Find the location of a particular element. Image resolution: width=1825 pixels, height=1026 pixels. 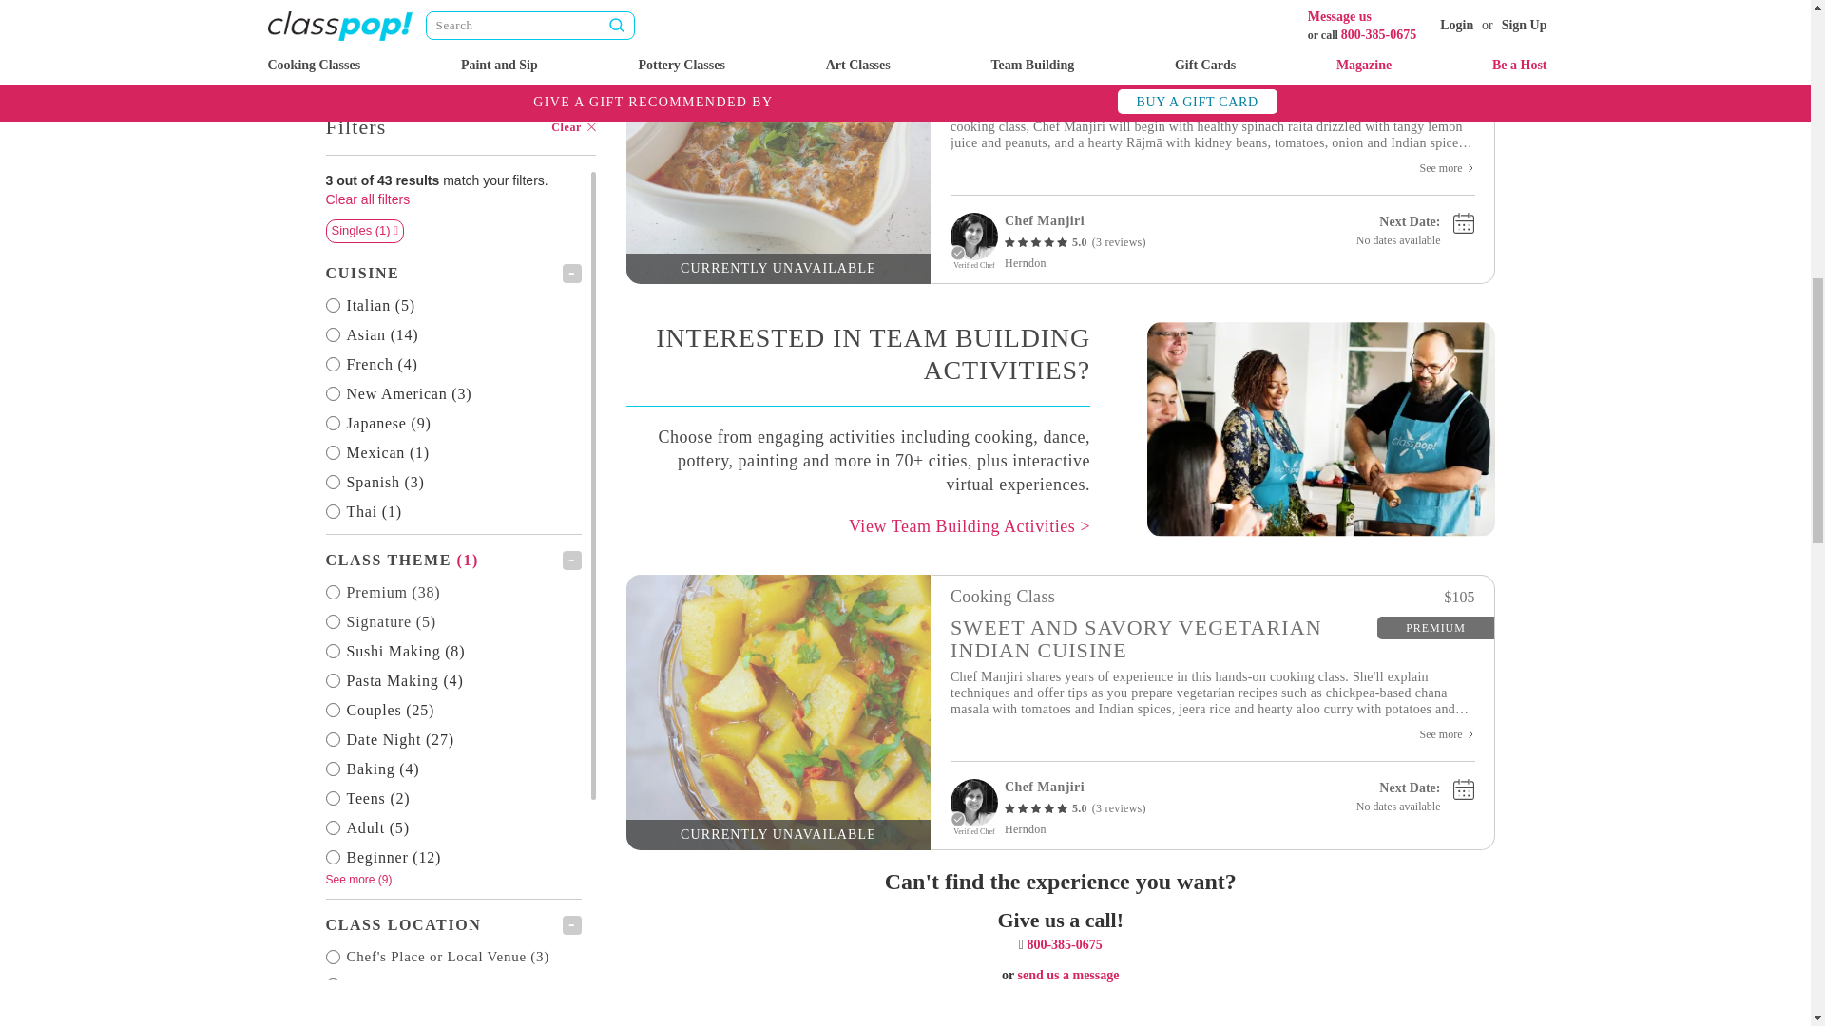

Duration is located at coordinates (452, 750).